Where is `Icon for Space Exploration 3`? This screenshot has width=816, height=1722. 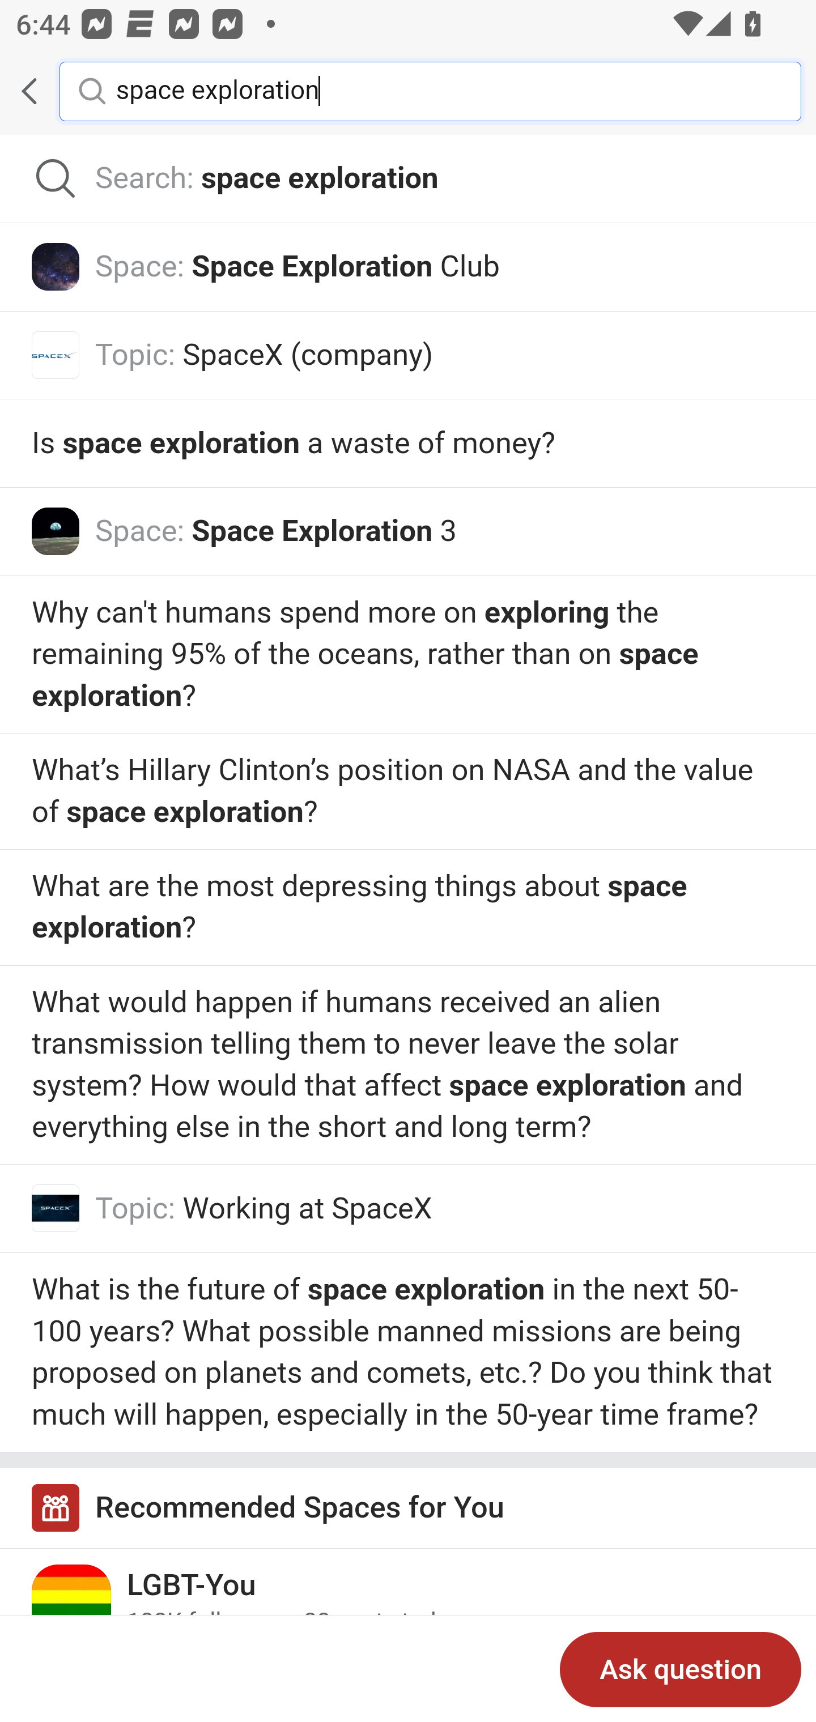 Icon for Space Exploration 3 is located at coordinates (56, 531).